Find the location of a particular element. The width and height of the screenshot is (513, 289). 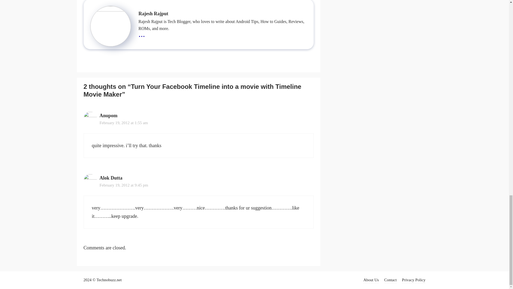

About Us is located at coordinates (371, 280).